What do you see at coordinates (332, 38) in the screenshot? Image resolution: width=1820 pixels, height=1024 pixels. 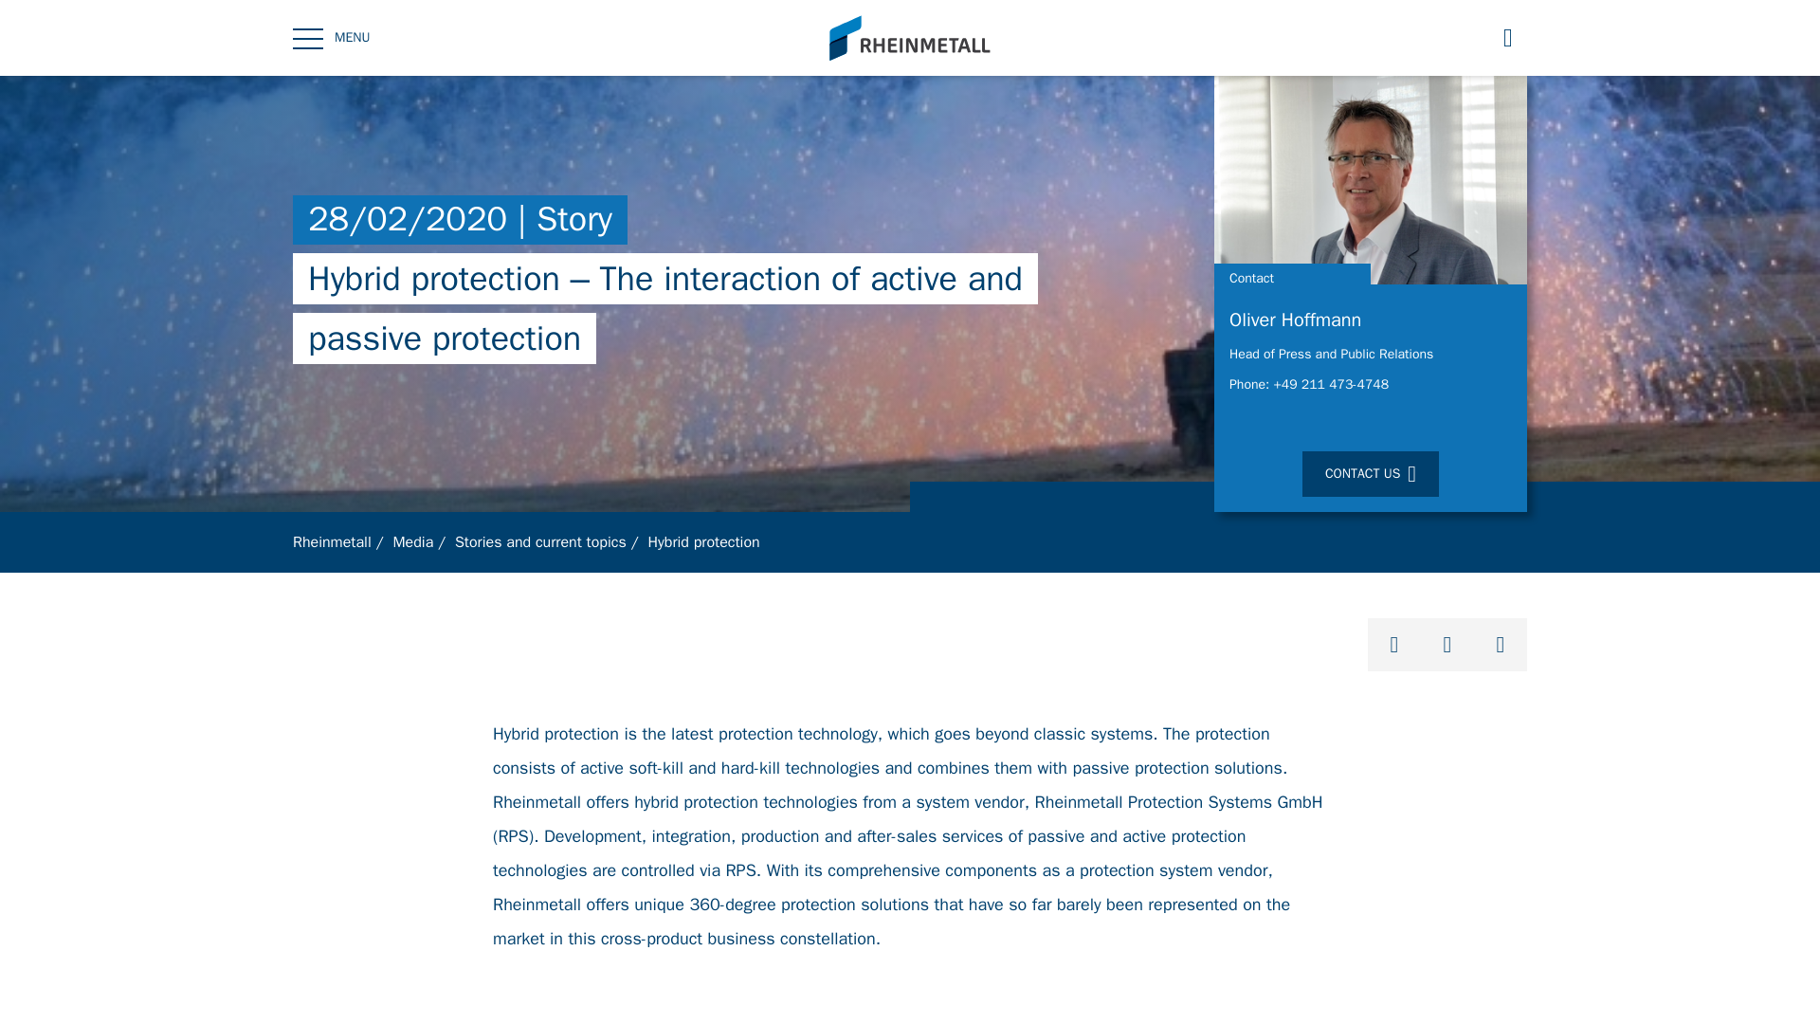 I see `MENU` at bounding box center [332, 38].